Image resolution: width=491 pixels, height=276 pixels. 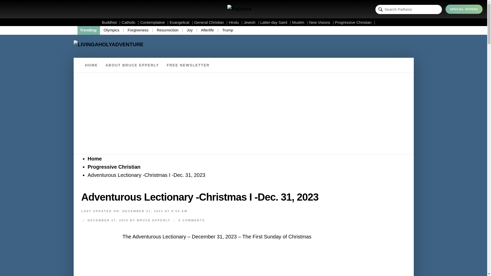 I want to click on Evangelical, so click(x=181, y=22).